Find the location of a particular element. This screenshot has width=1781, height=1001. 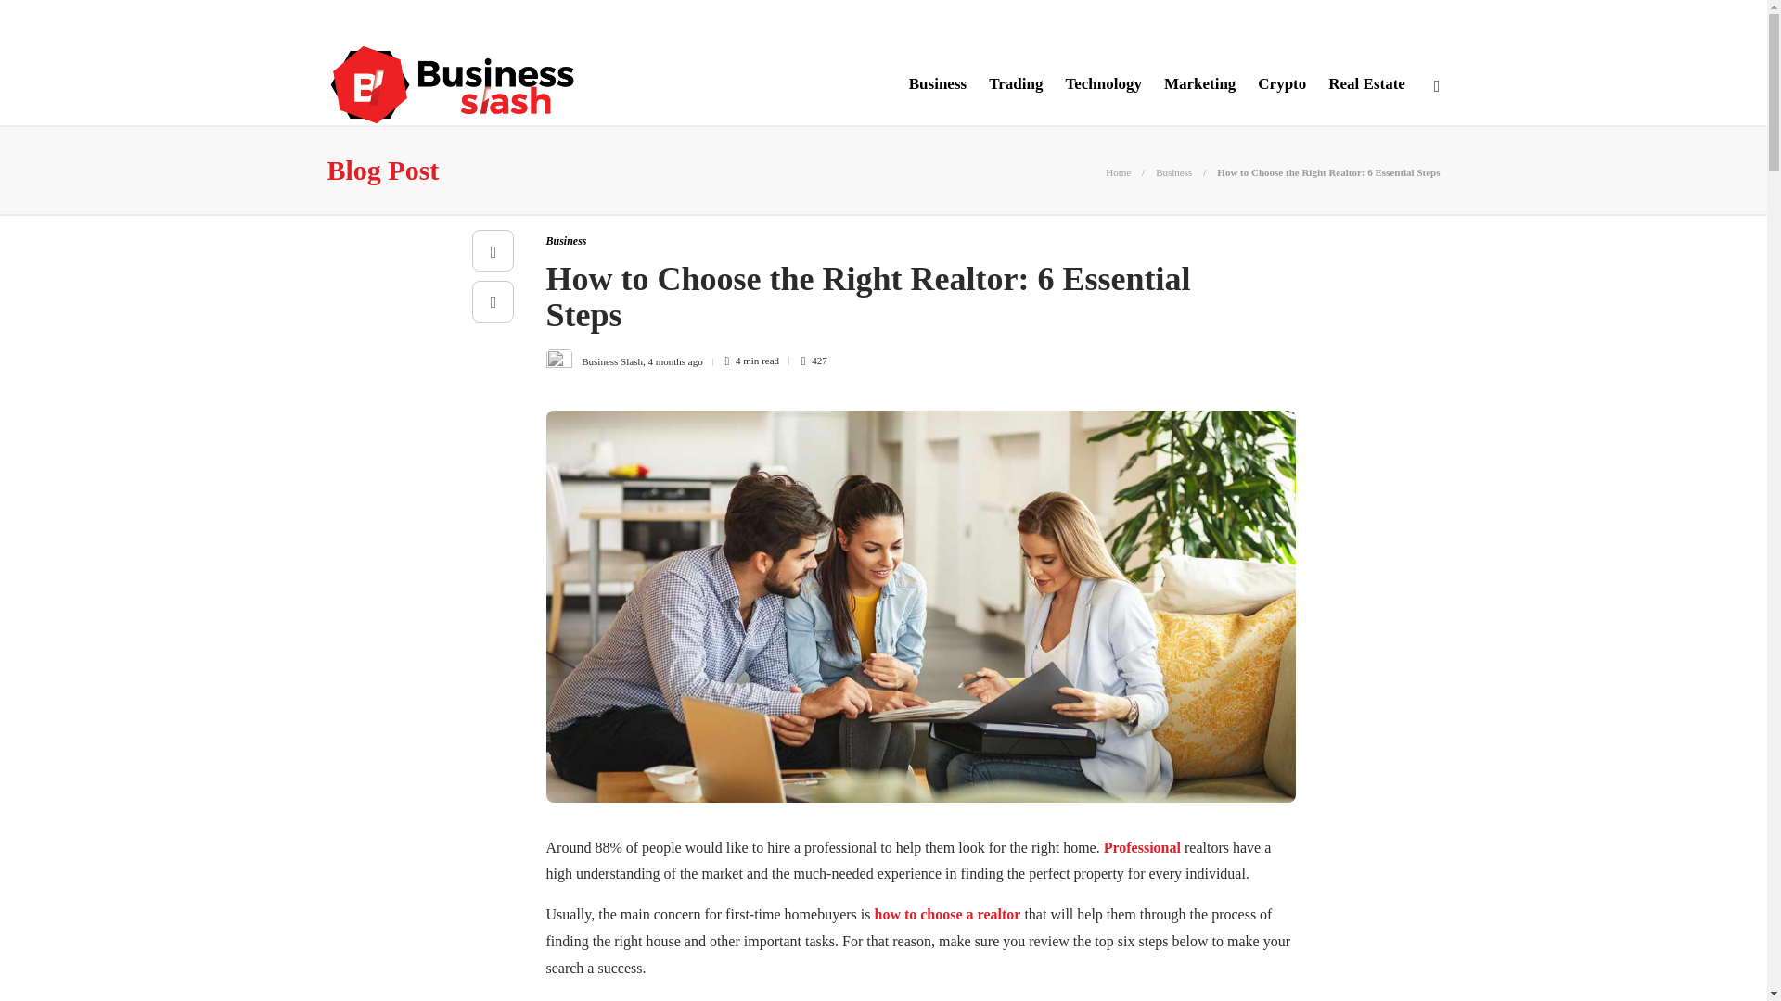

How to Choose the Right Realtor: 6 Essential Steps is located at coordinates (905, 301).